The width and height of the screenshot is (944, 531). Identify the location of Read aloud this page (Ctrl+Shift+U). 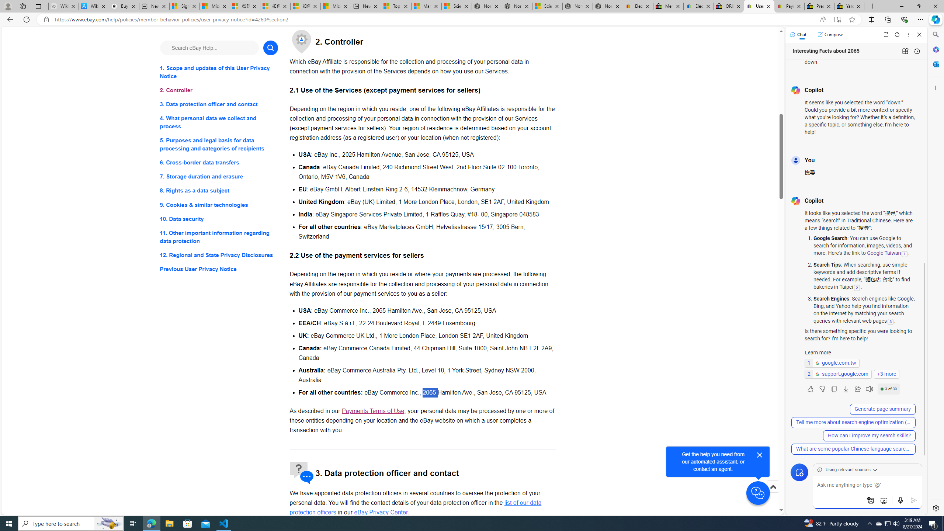
(822, 20).